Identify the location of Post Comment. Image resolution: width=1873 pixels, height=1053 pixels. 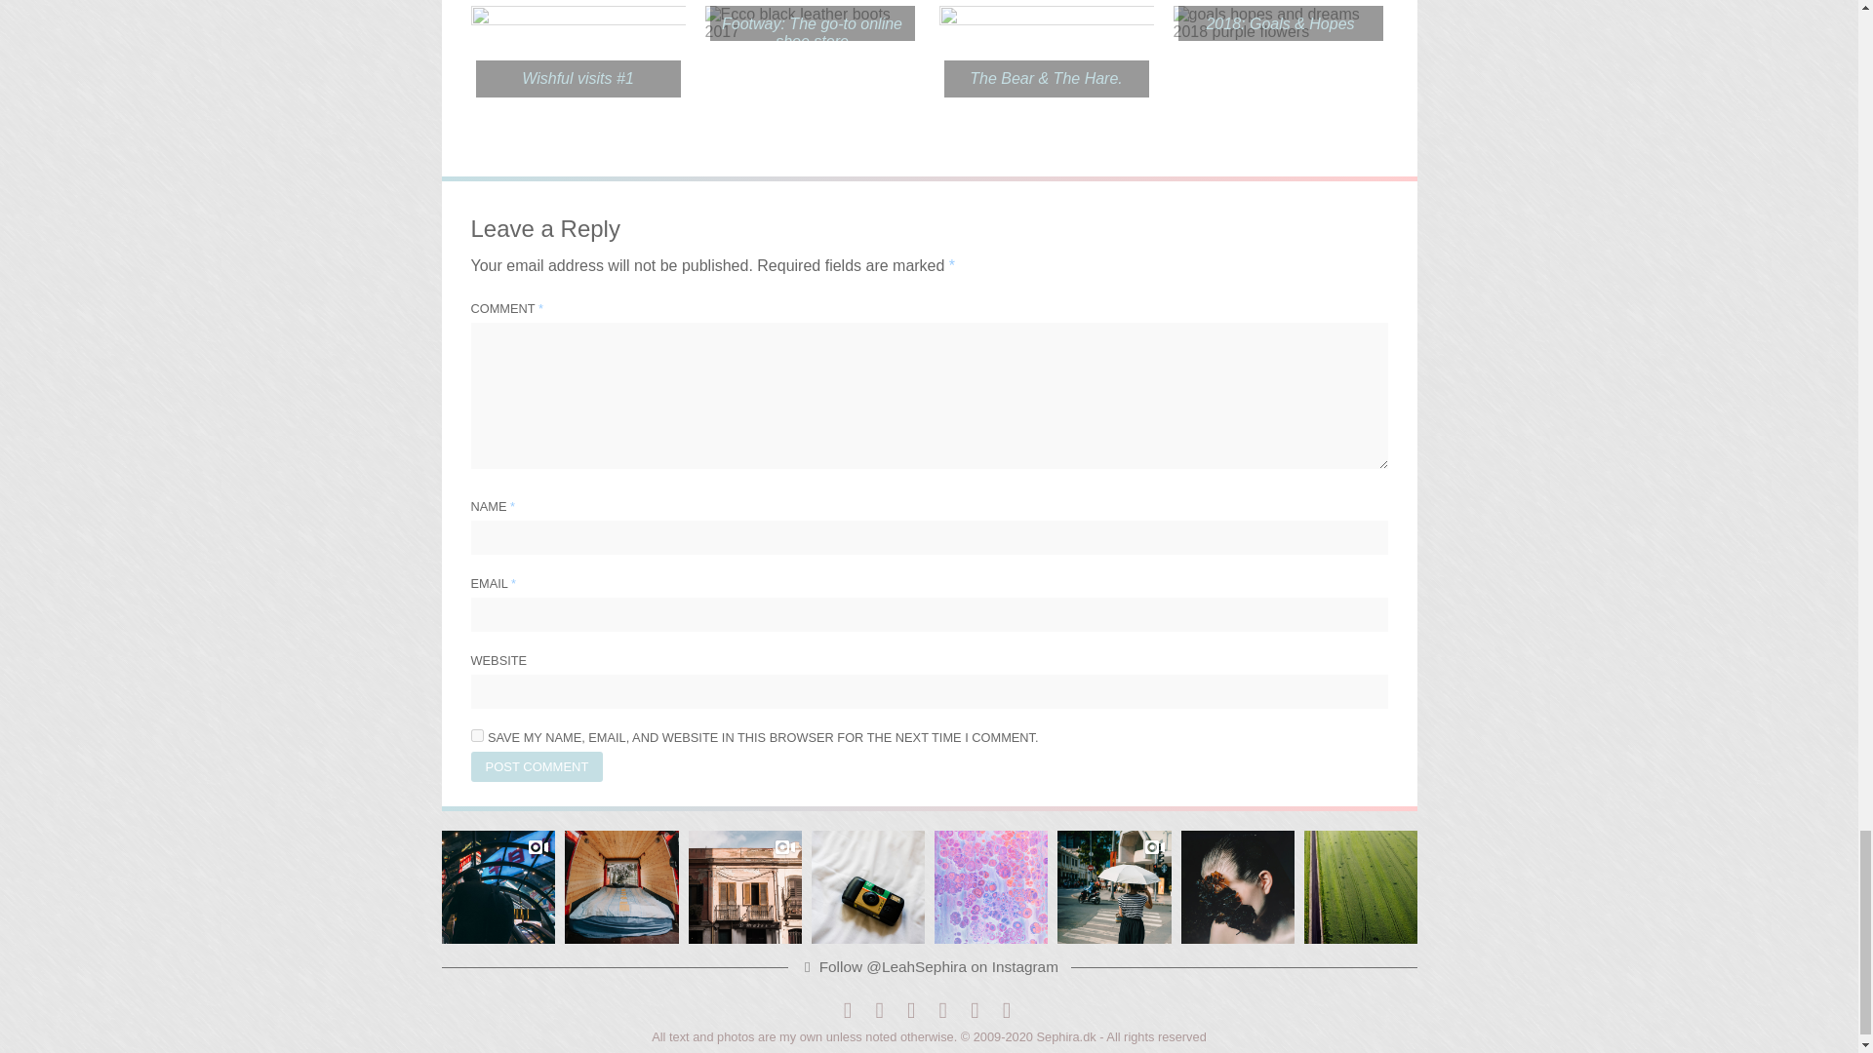
(537, 766).